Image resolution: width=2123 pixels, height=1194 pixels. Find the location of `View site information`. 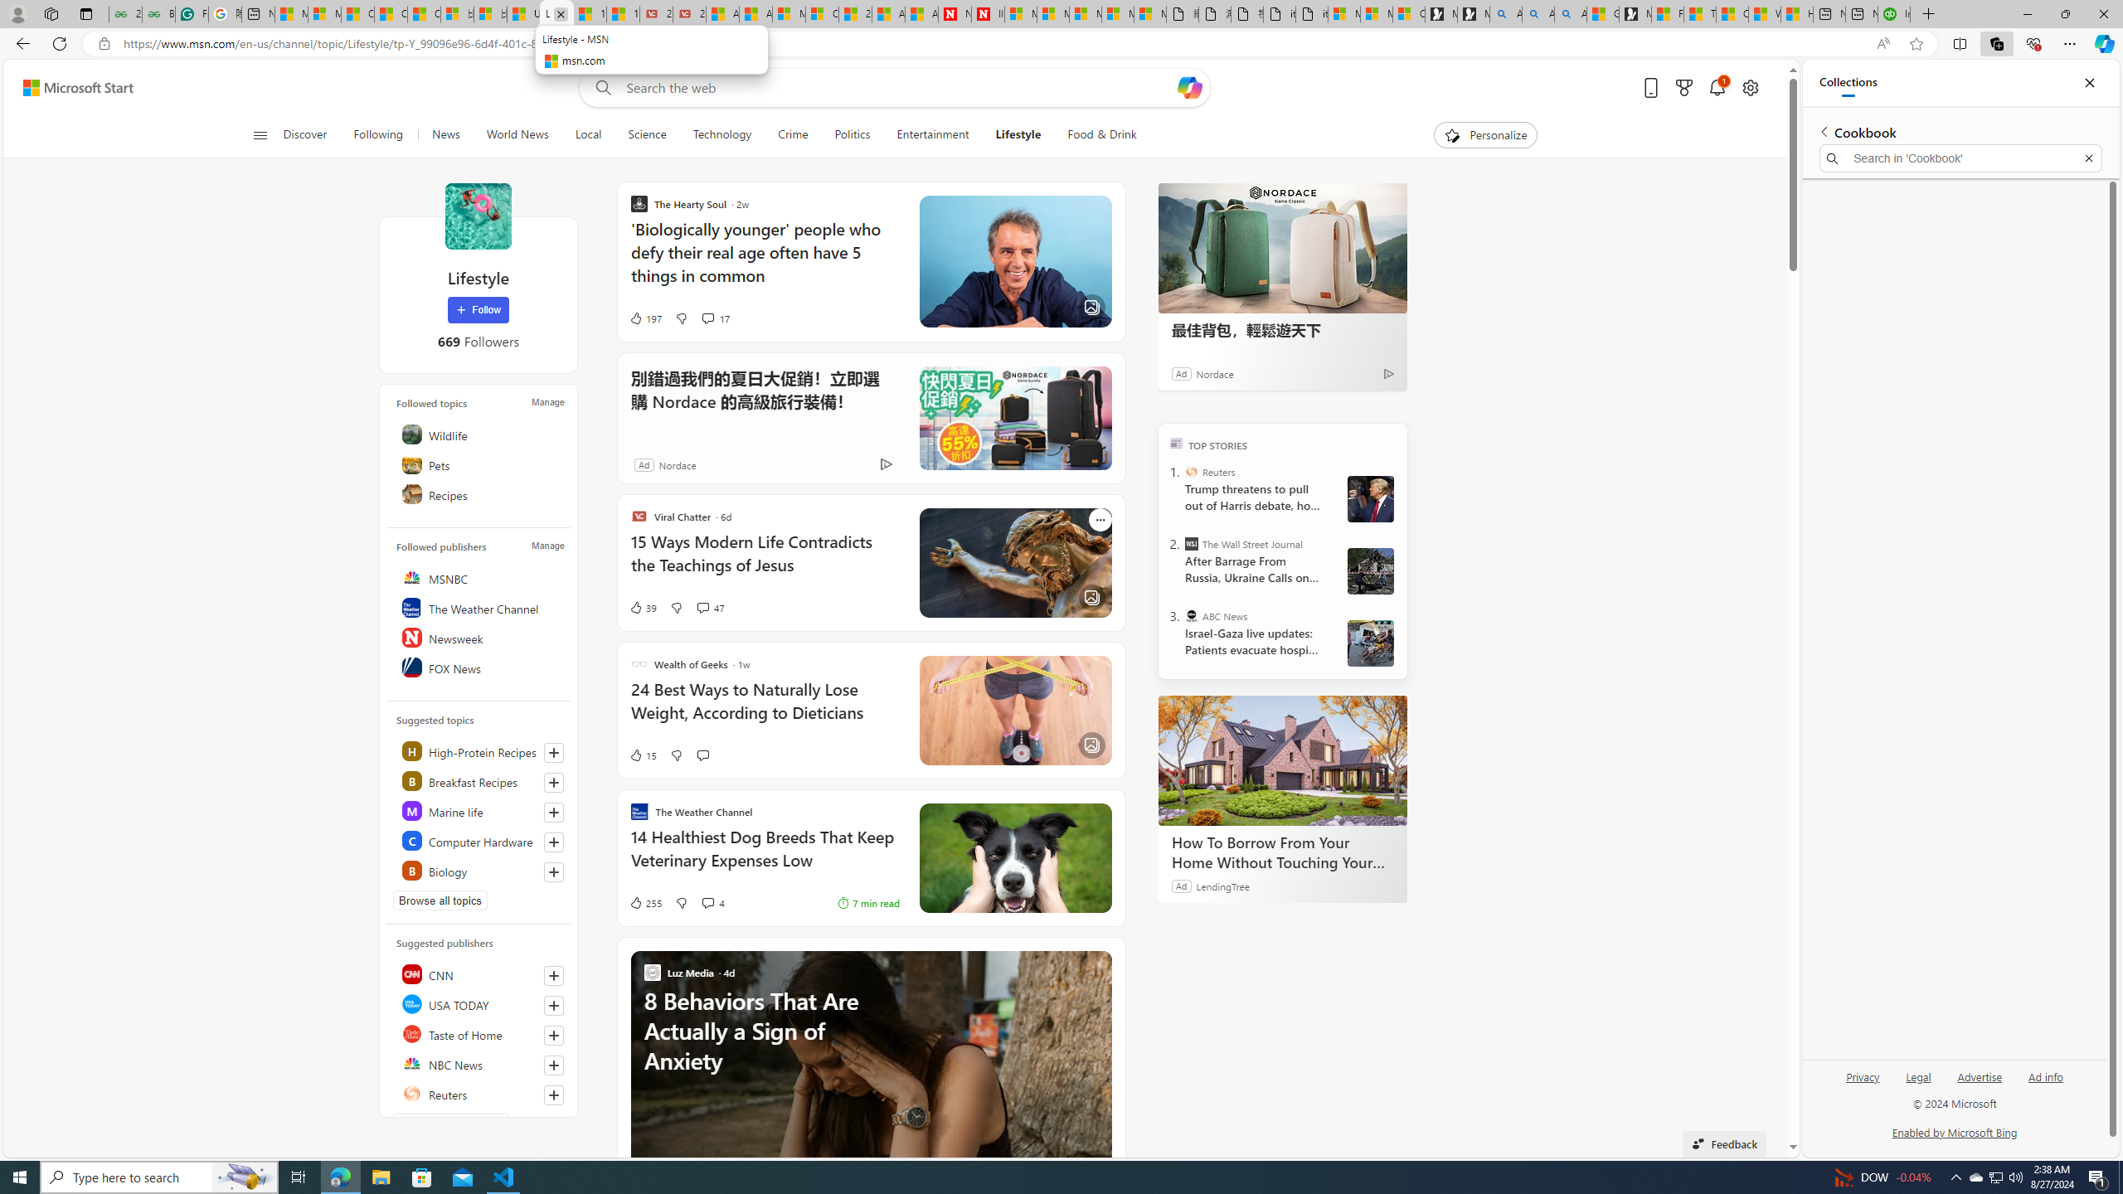

View site information is located at coordinates (103, 44).